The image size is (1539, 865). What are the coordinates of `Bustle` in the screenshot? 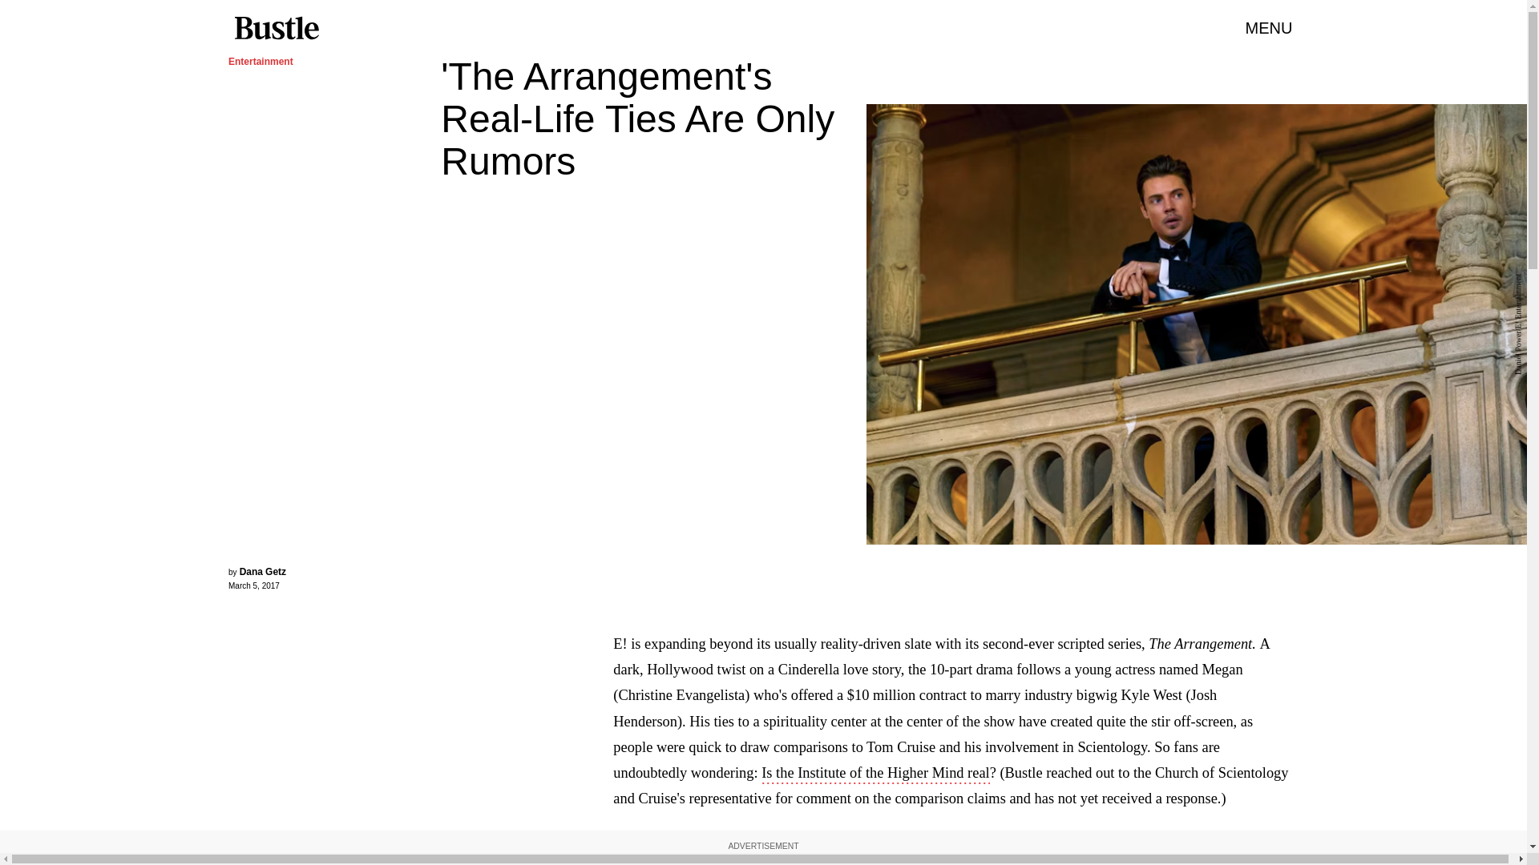 It's located at (276, 28).